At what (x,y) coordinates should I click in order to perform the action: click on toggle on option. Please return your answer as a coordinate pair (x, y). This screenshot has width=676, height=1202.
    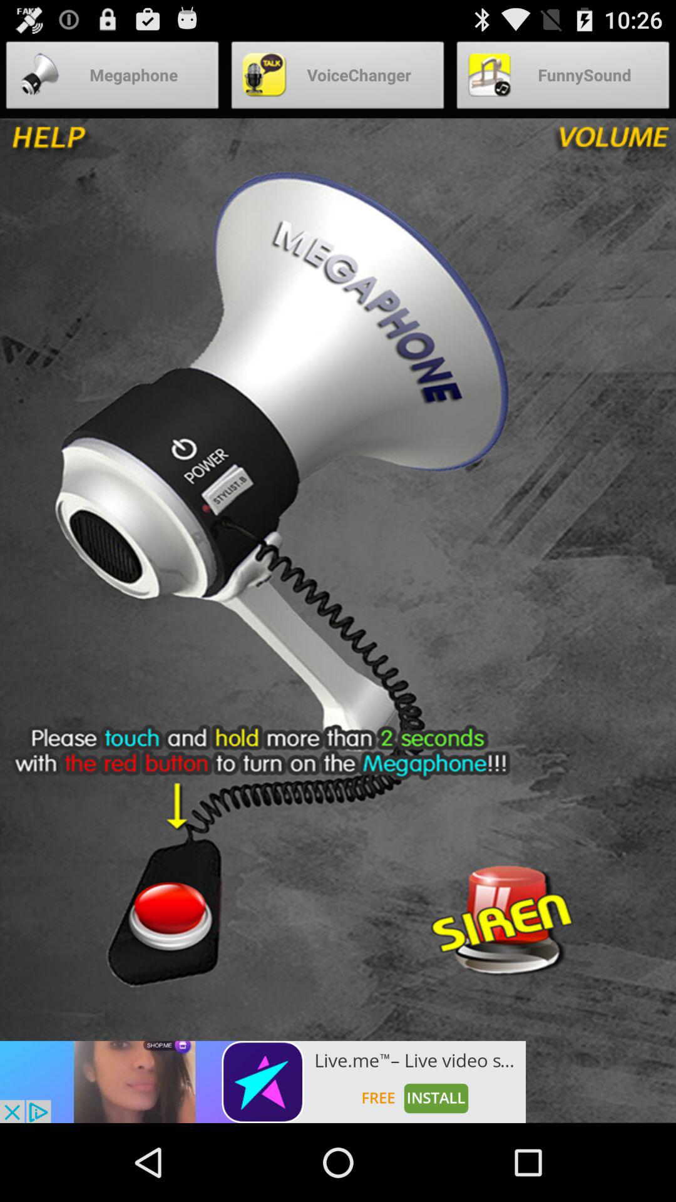
    Looking at the image, I should click on (169, 915).